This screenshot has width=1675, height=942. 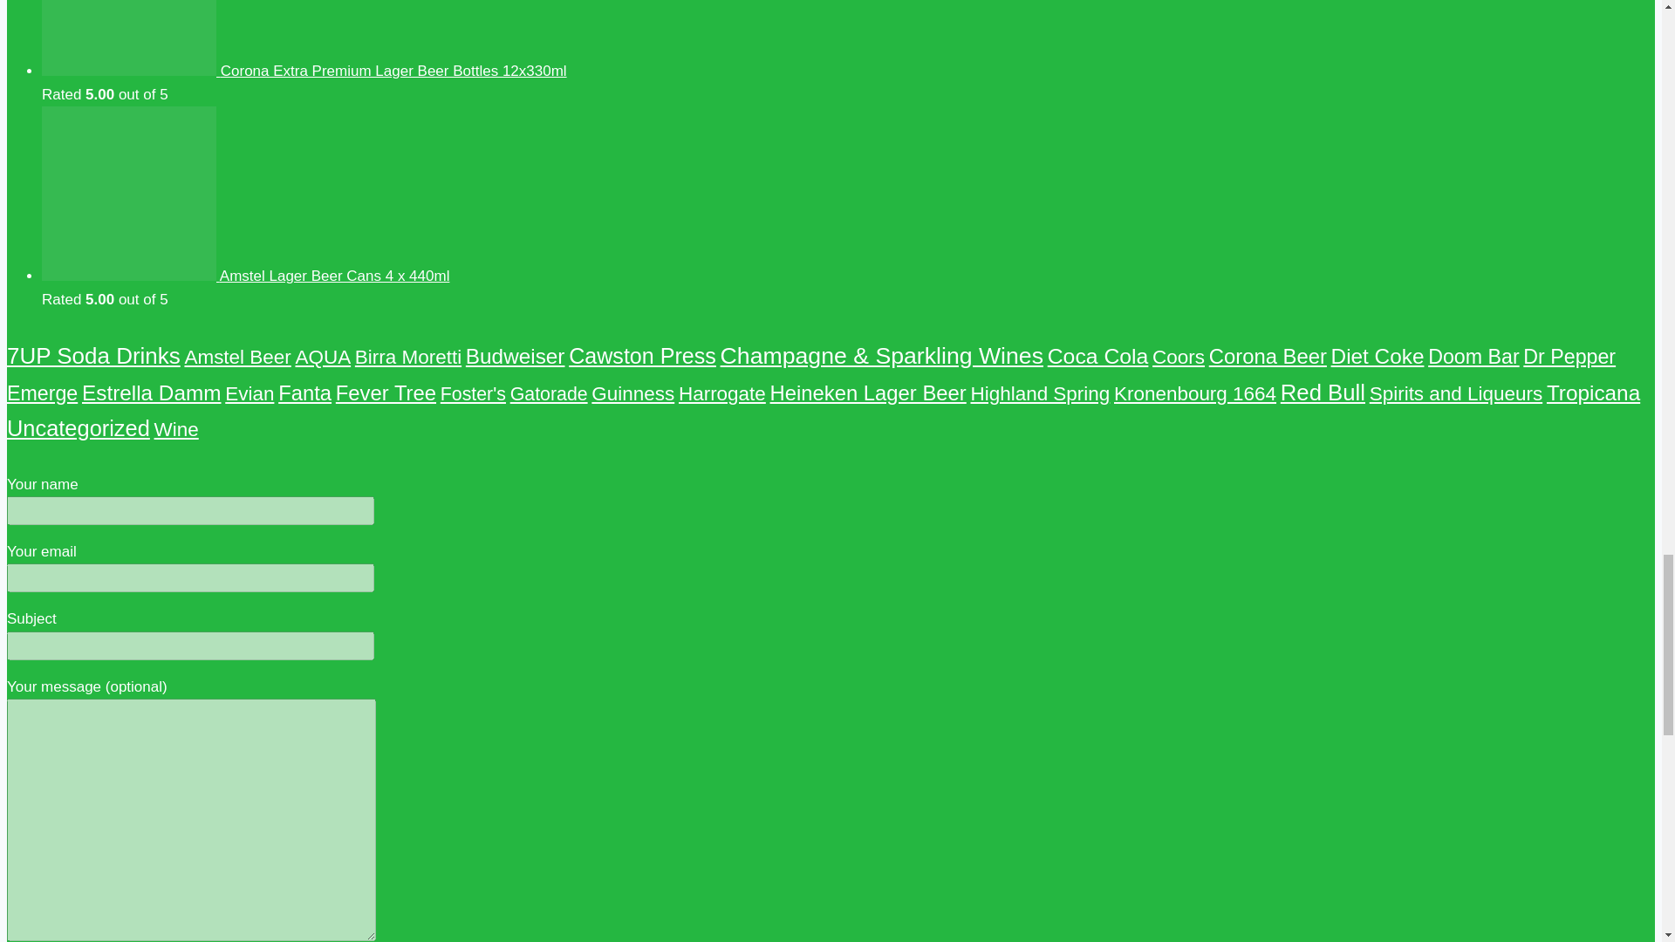 What do you see at coordinates (408, 358) in the screenshot?
I see `Birra Moretti` at bounding box center [408, 358].